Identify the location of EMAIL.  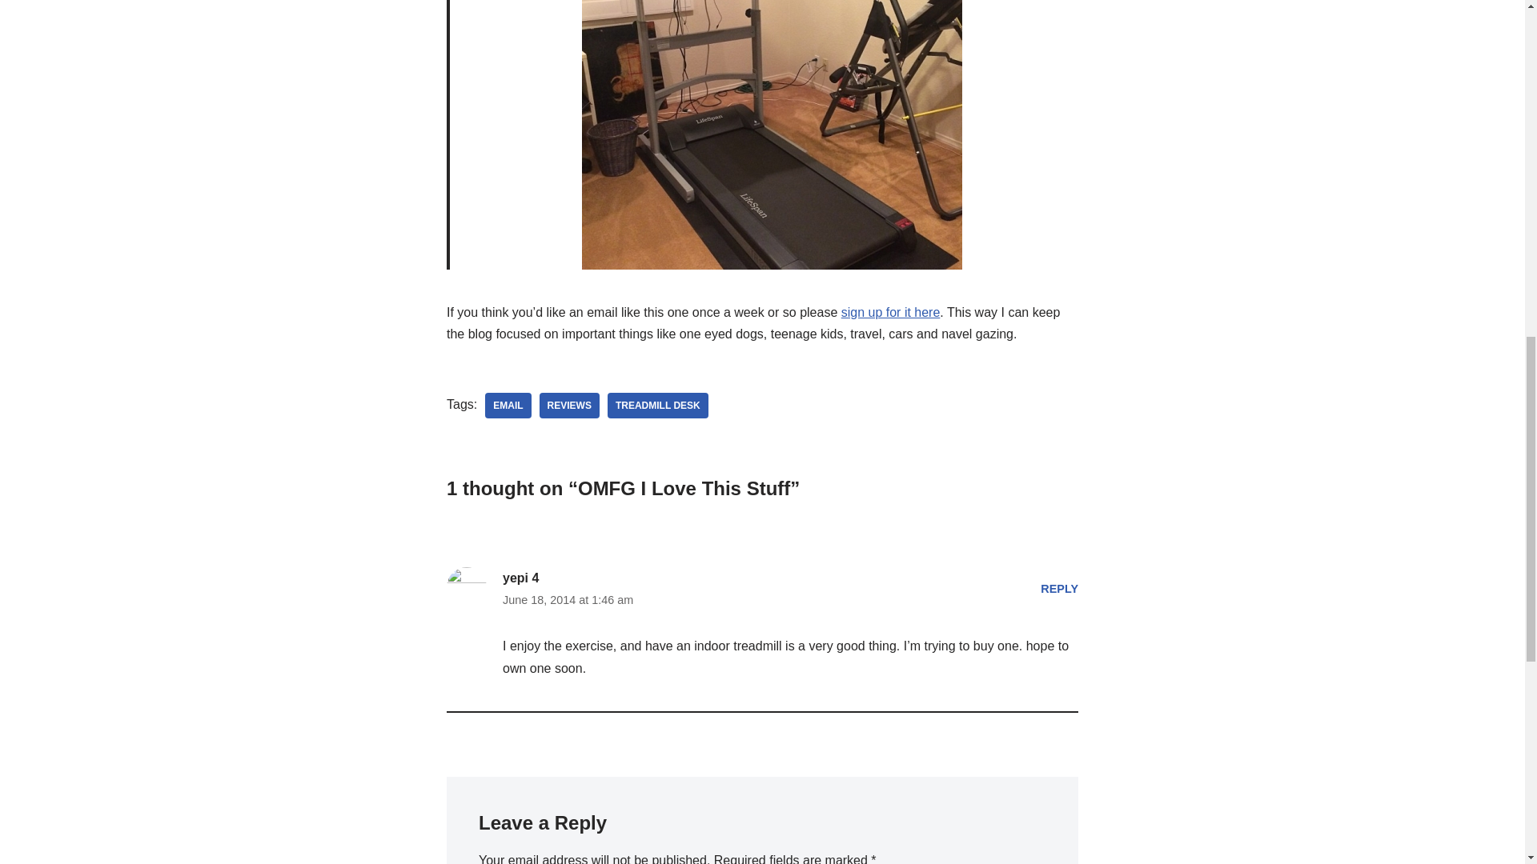
(508, 405).